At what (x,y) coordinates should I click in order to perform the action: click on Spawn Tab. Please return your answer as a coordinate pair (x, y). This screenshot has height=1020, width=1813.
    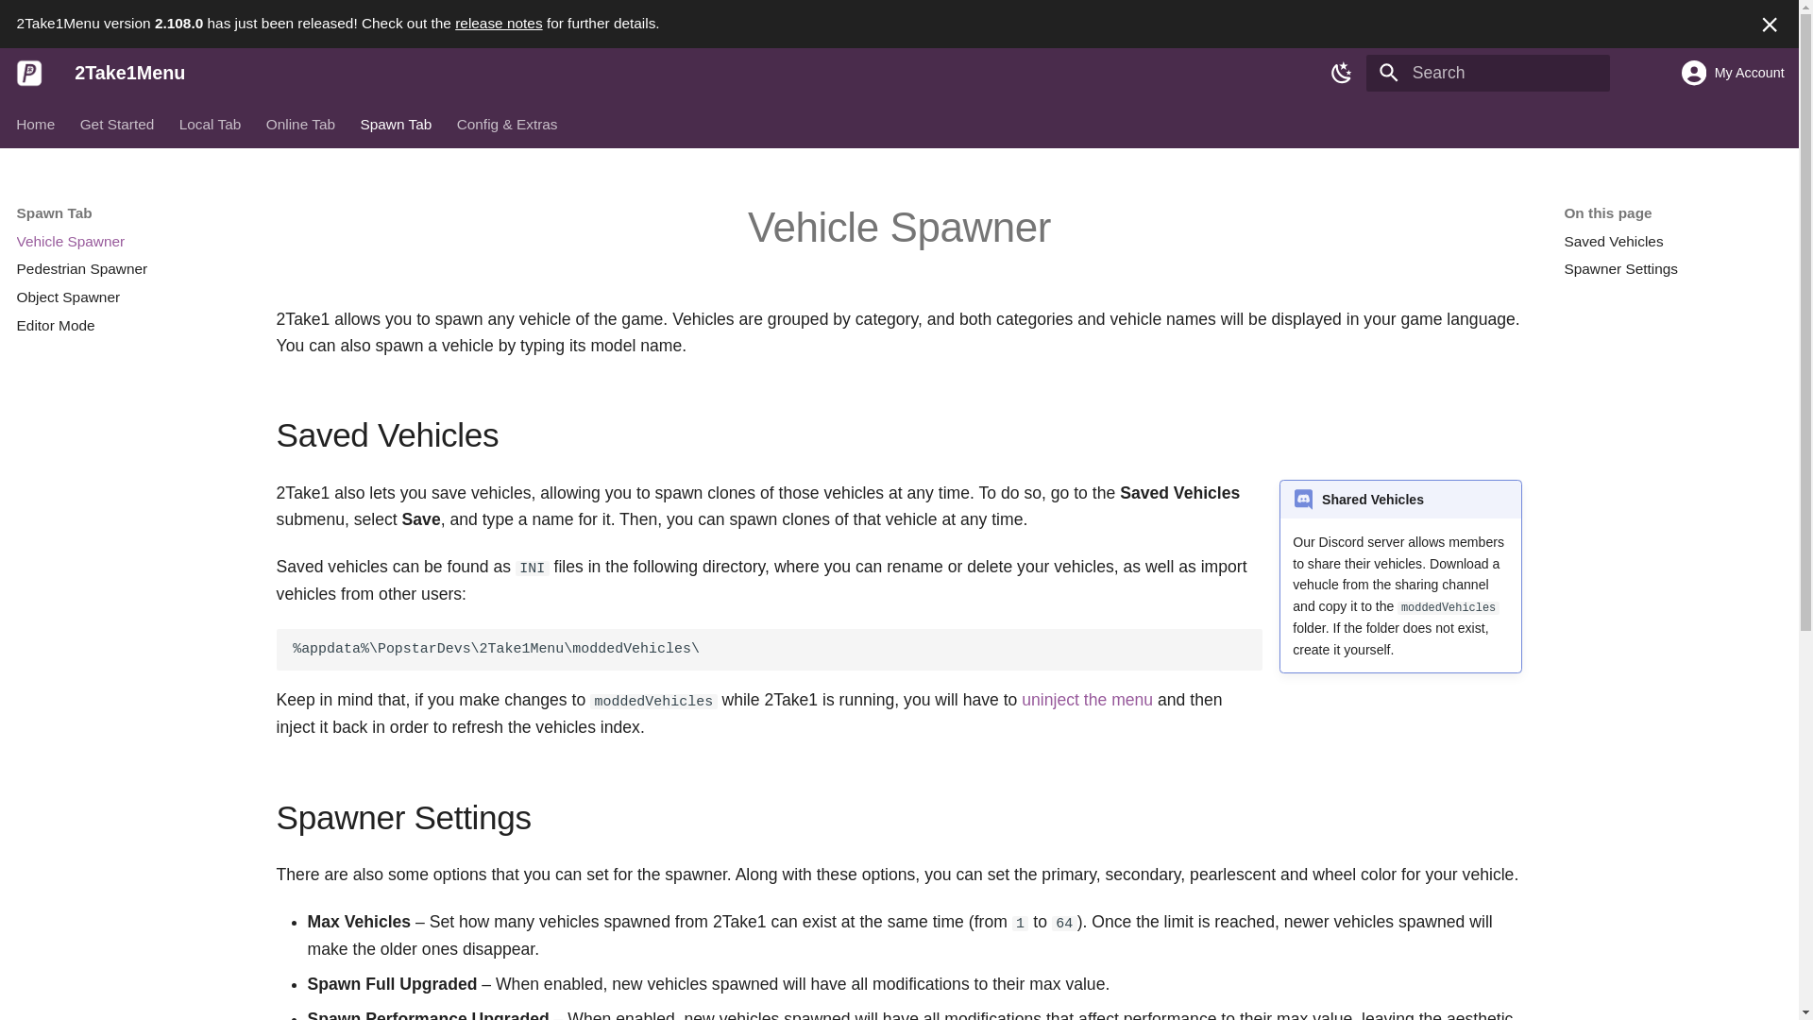
    Looking at the image, I should click on (397, 123).